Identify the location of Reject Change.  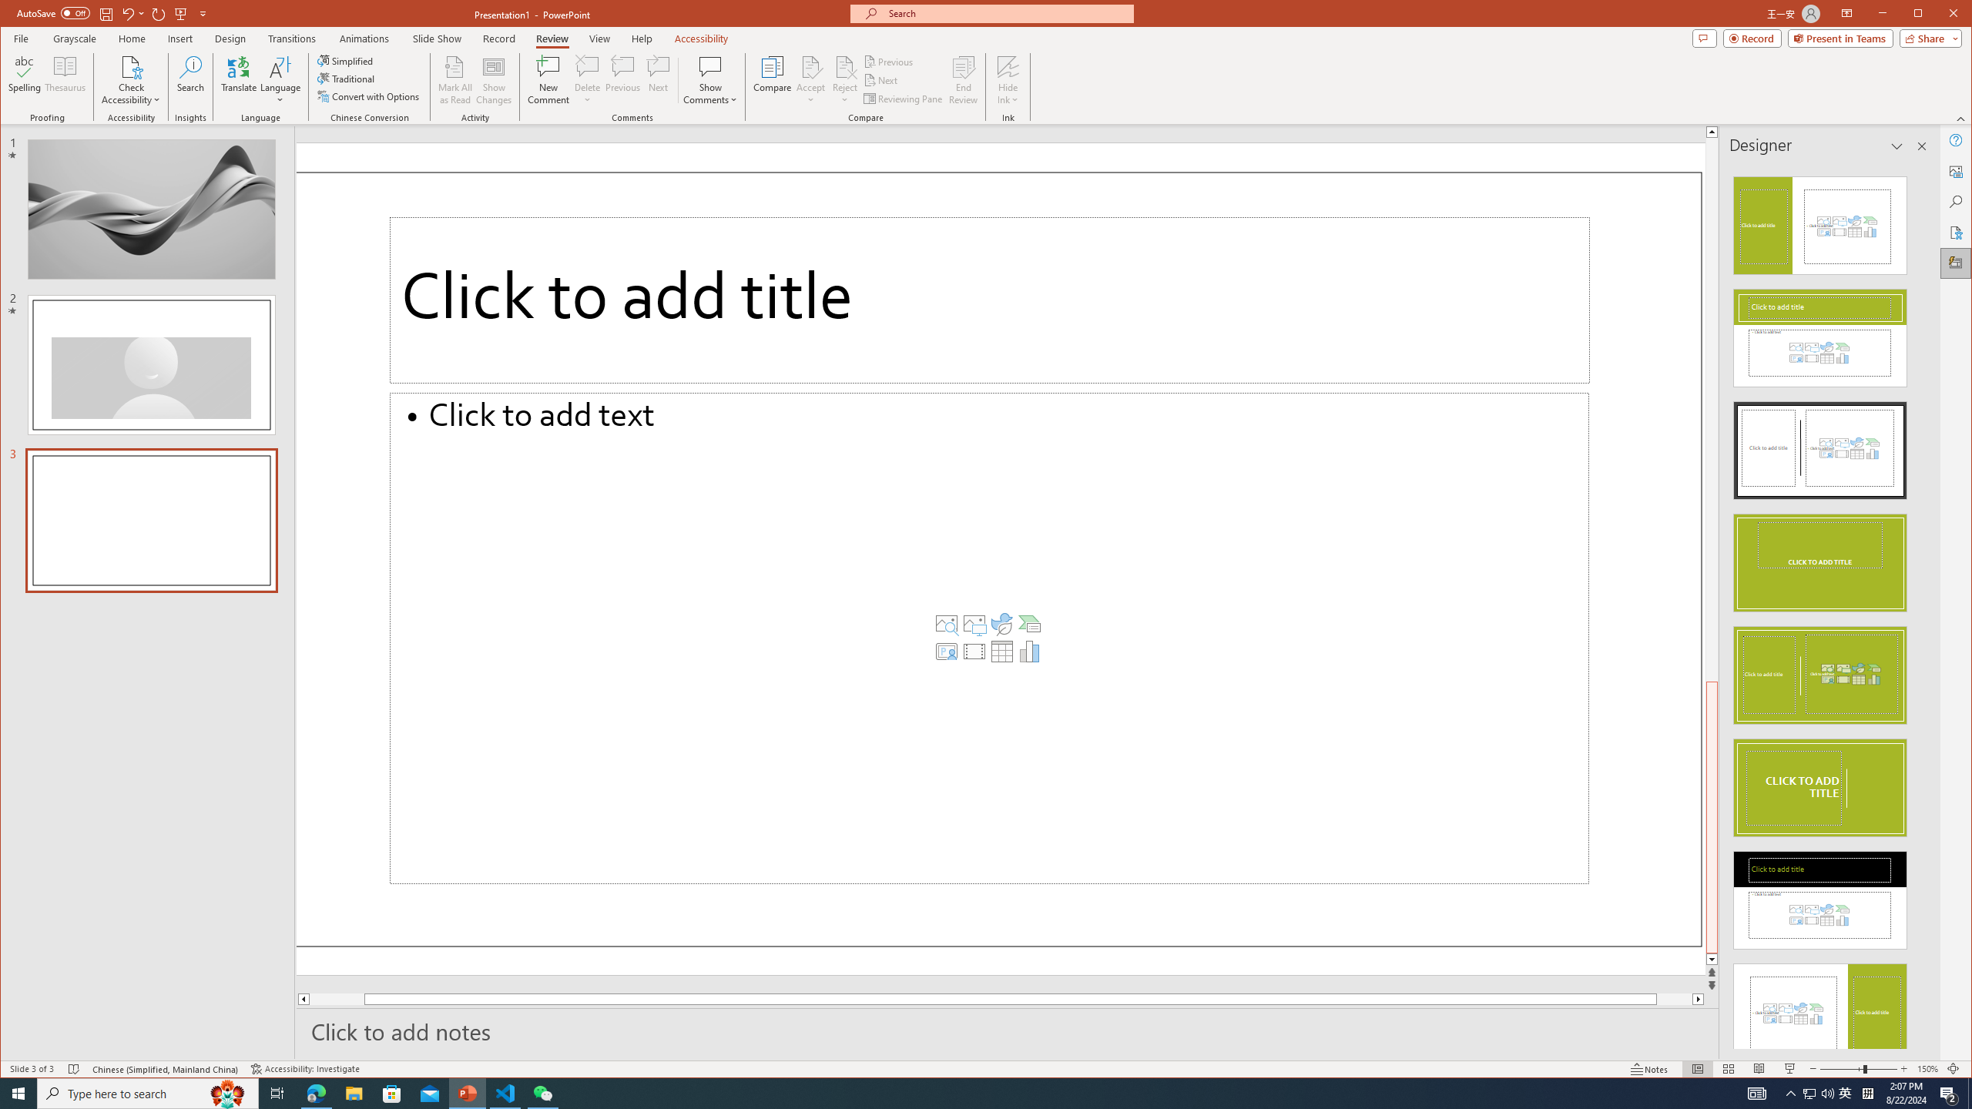
(844, 66).